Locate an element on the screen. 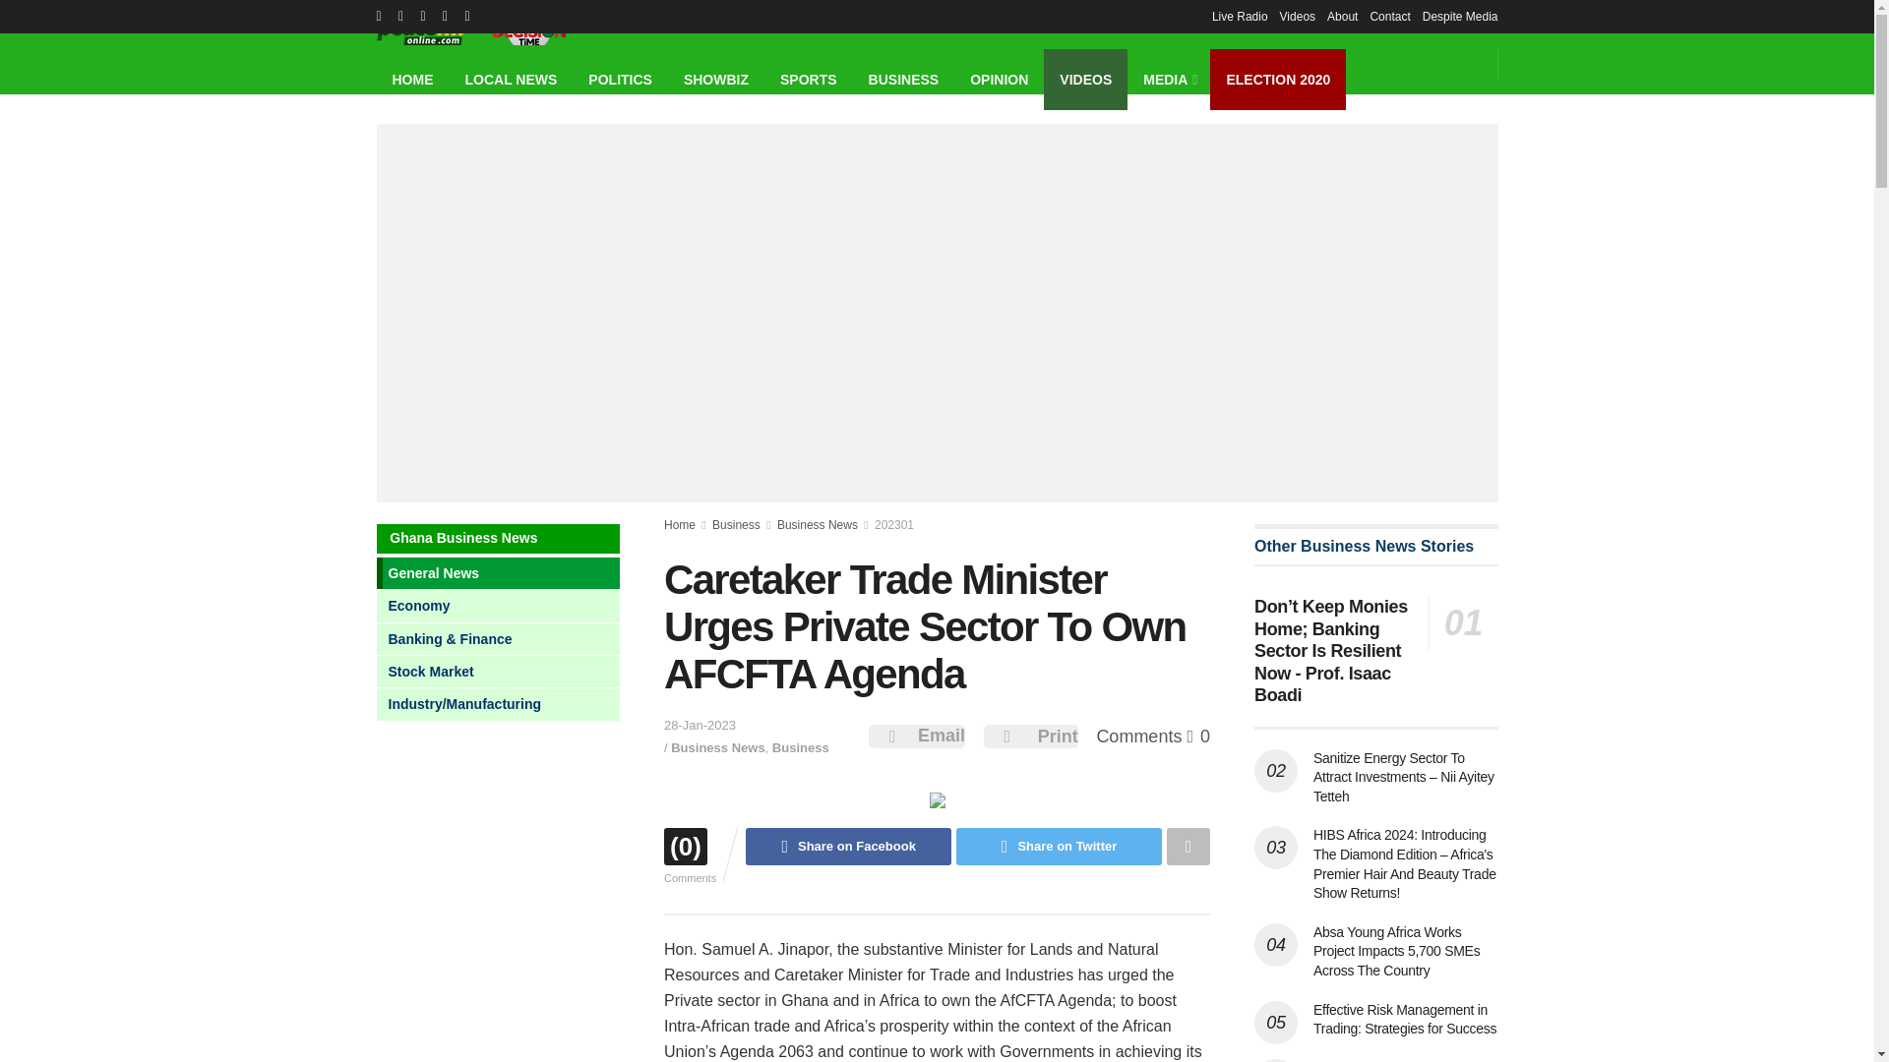 Image resolution: width=1889 pixels, height=1062 pixels. Contact Us is located at coordinates (1389, 16).